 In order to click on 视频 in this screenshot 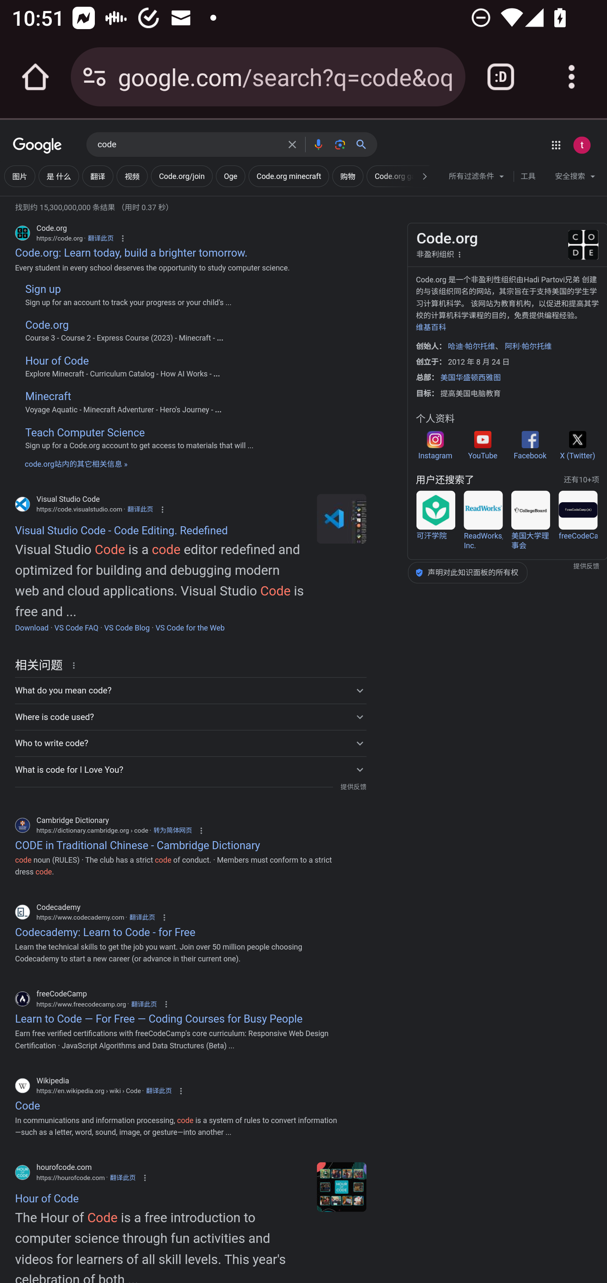, I will do `click(132, 176)`.